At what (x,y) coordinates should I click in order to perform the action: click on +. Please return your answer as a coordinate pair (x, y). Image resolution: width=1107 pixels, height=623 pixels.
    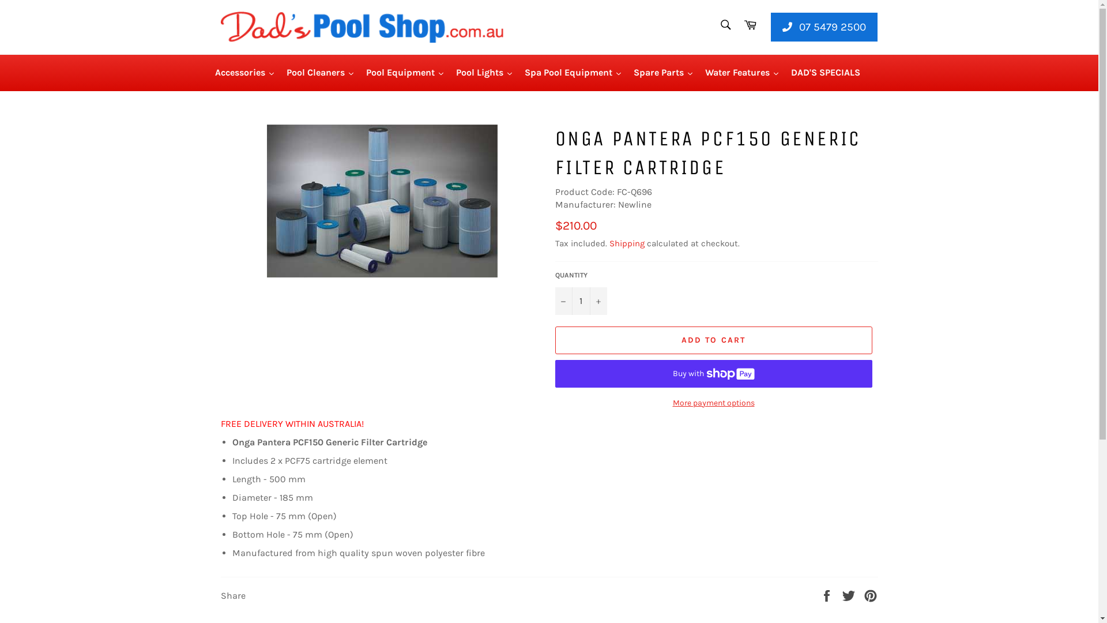
    Looking at the image, I should click on (598, 301).